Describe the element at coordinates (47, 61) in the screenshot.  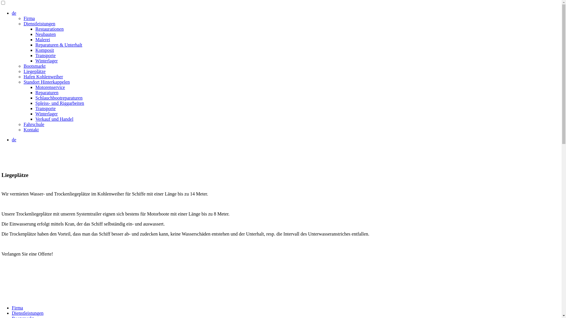
I see `Winterlager` at that location.